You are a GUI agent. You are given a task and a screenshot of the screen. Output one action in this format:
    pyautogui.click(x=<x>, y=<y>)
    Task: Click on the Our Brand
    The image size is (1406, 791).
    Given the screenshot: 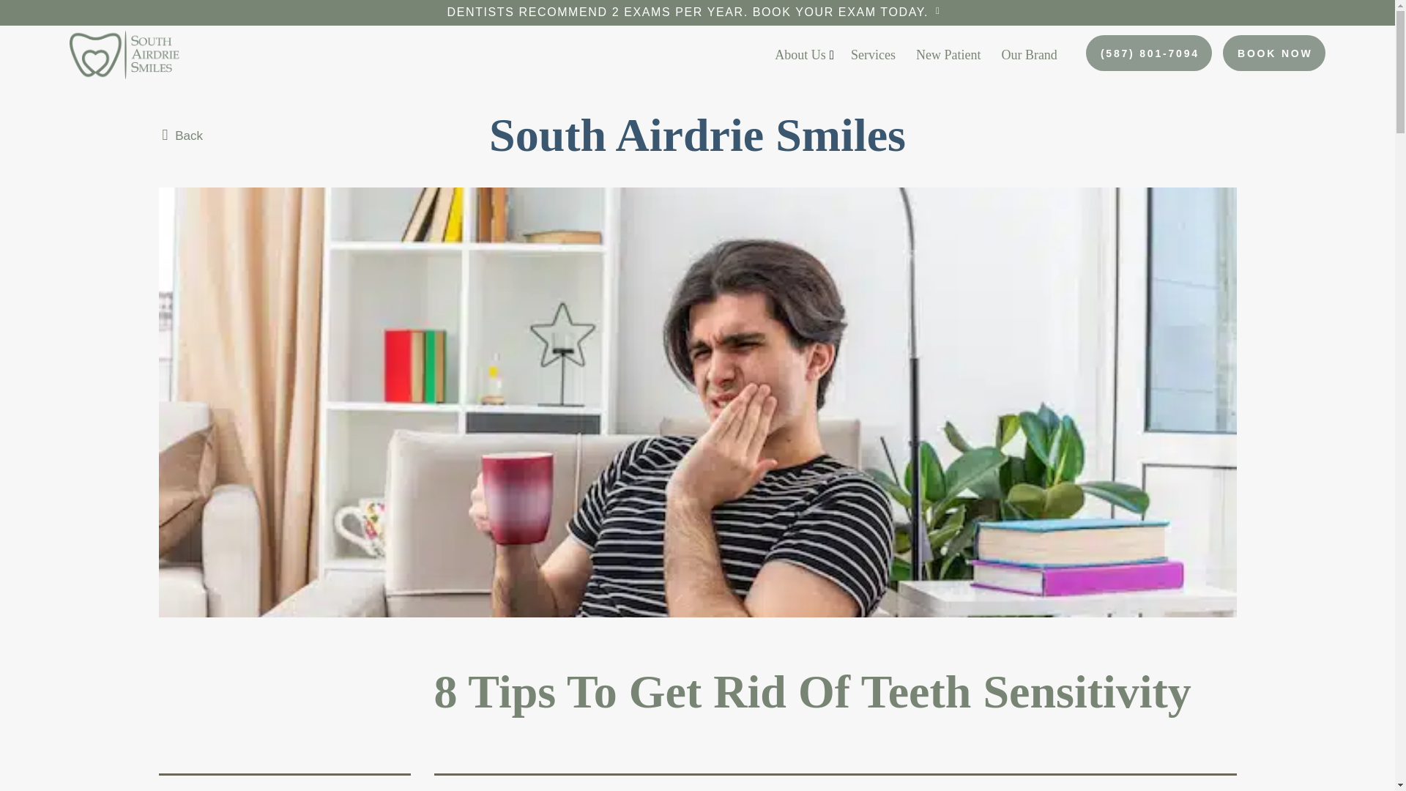 What is the action you would take?
    pyautogui.click(x=1028, y=54)
    